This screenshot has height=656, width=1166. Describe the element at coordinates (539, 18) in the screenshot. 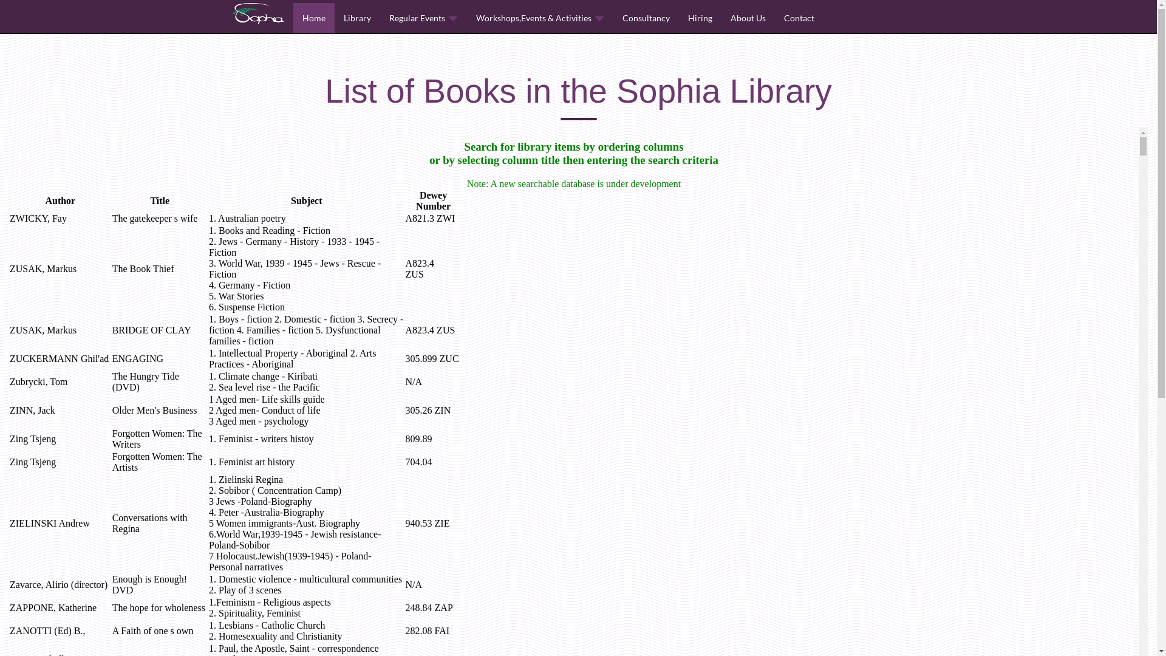

I see `Workshops,Events & Activities` at that location.